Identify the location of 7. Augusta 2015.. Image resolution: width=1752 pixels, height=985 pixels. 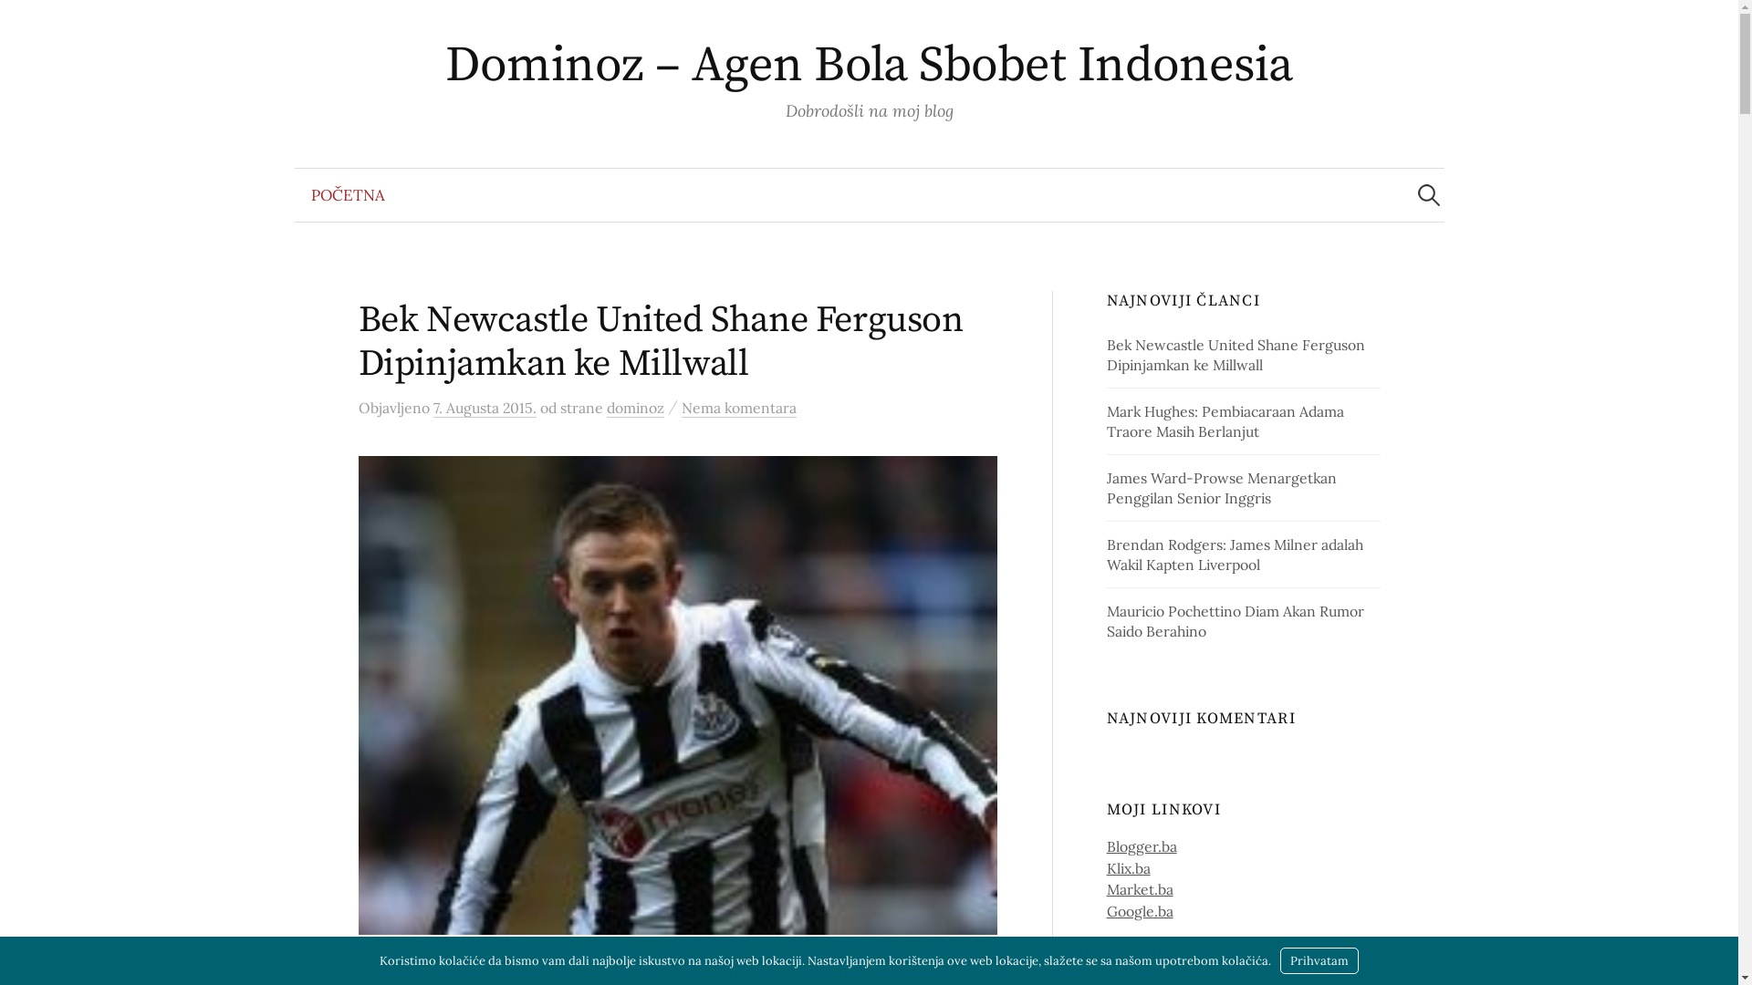
(484, 409).